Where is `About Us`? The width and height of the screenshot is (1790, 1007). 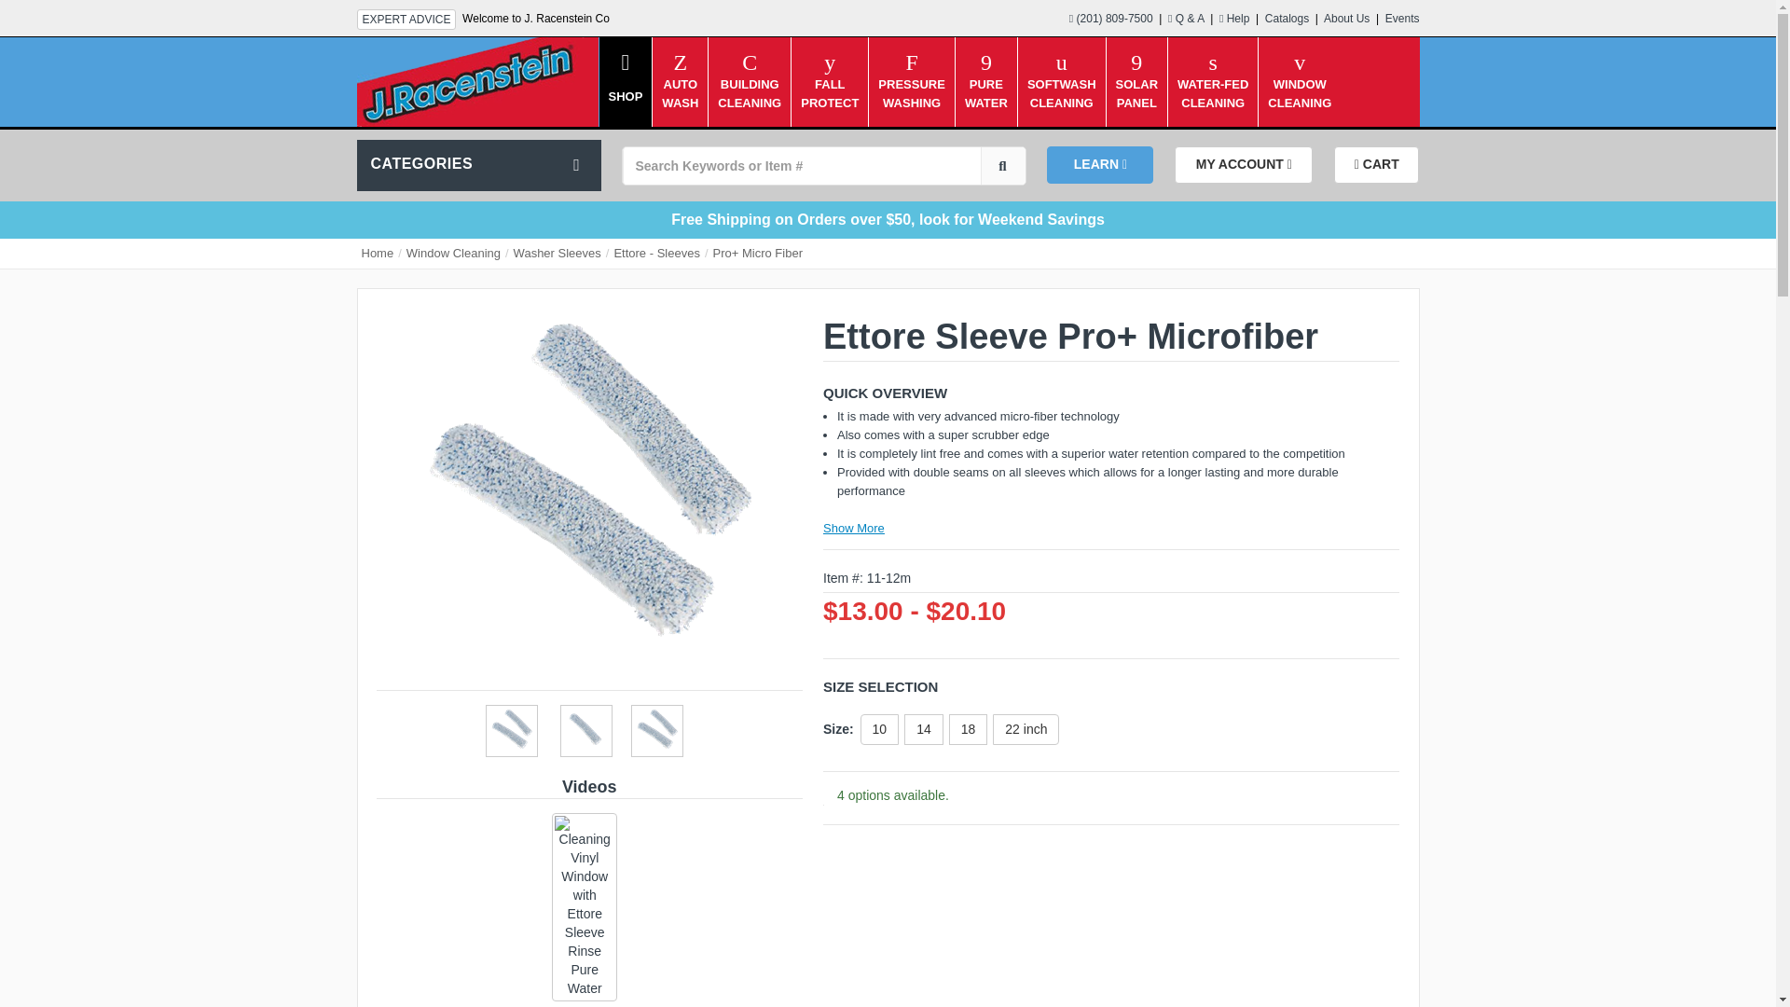 About Us is located at coordinates (911, 65).